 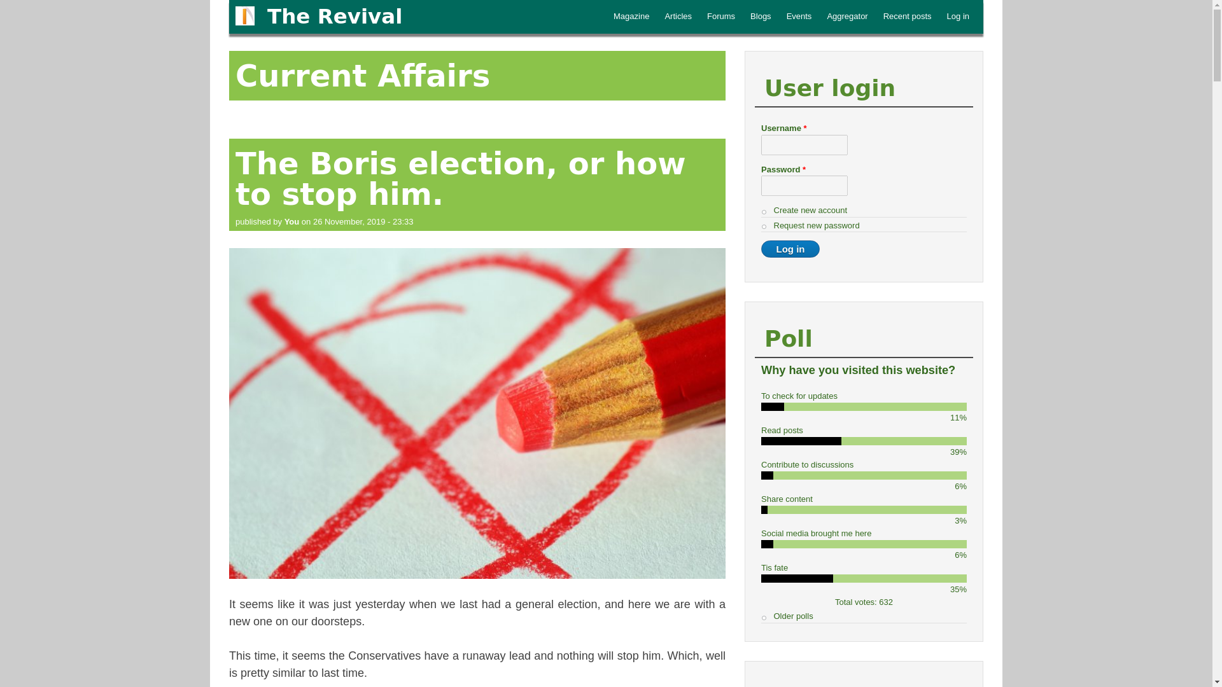 I want to click on Muslim Discussion forums, so click(x=720, y=17).